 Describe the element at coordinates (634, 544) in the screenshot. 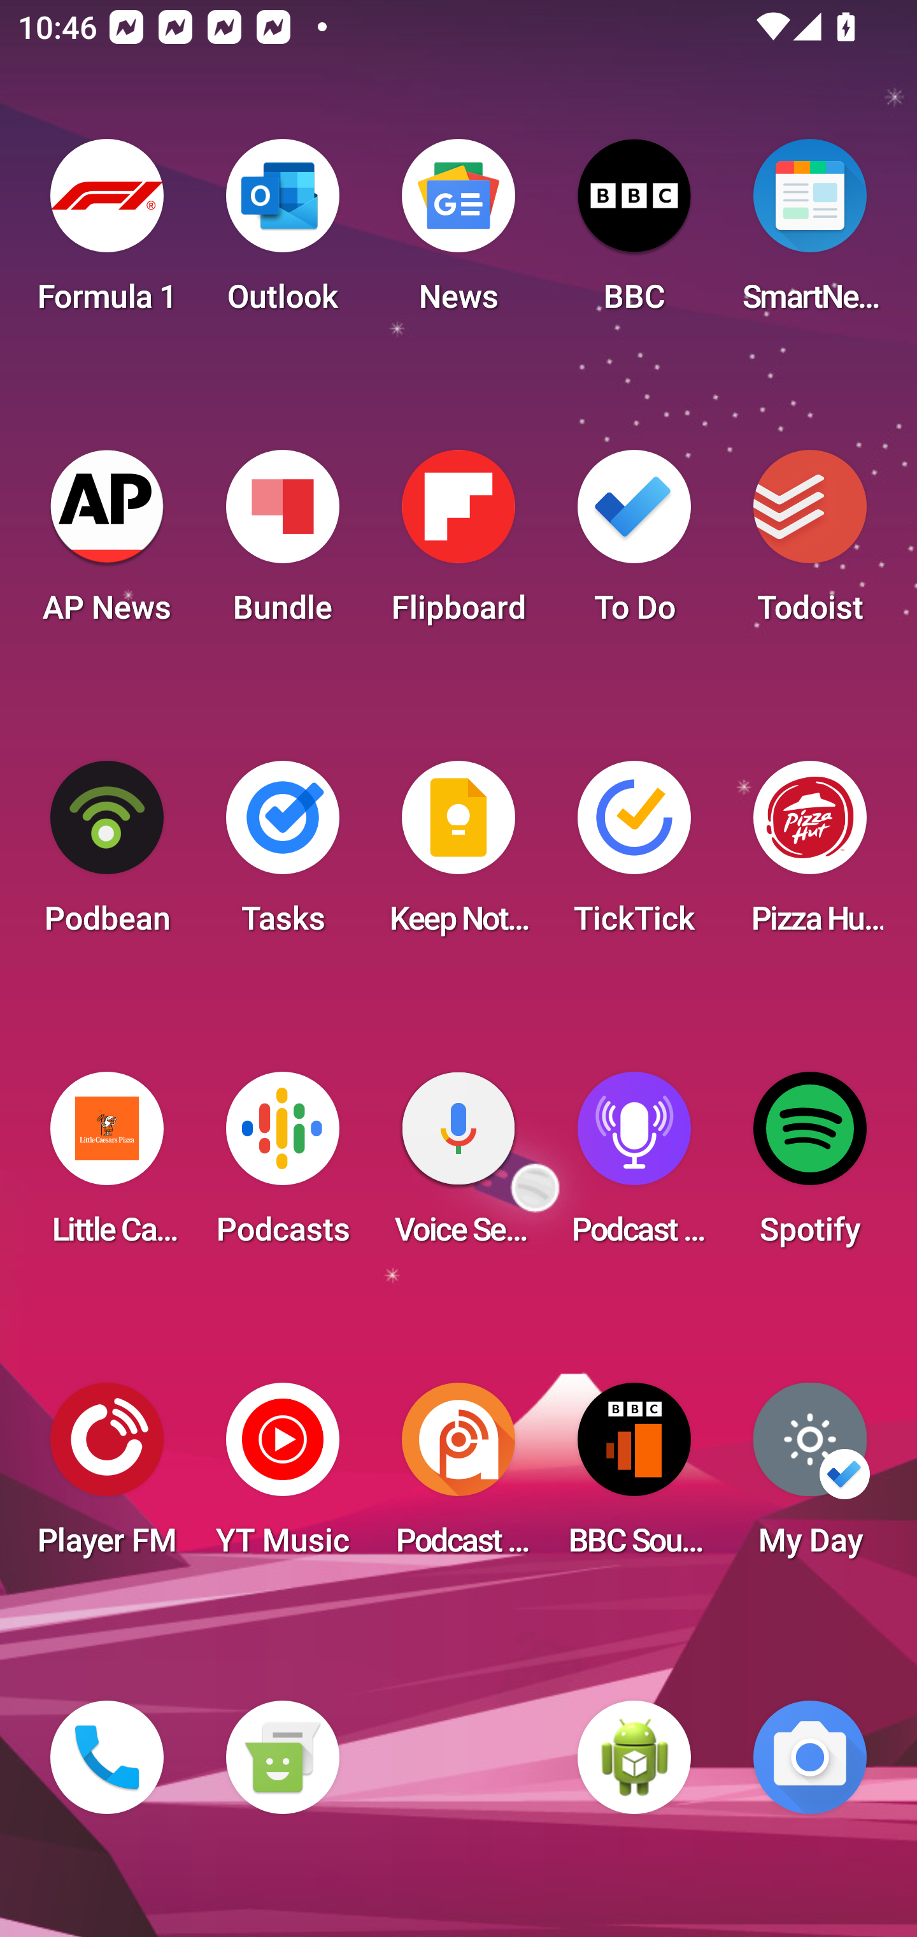

I see `To Do` at that location.